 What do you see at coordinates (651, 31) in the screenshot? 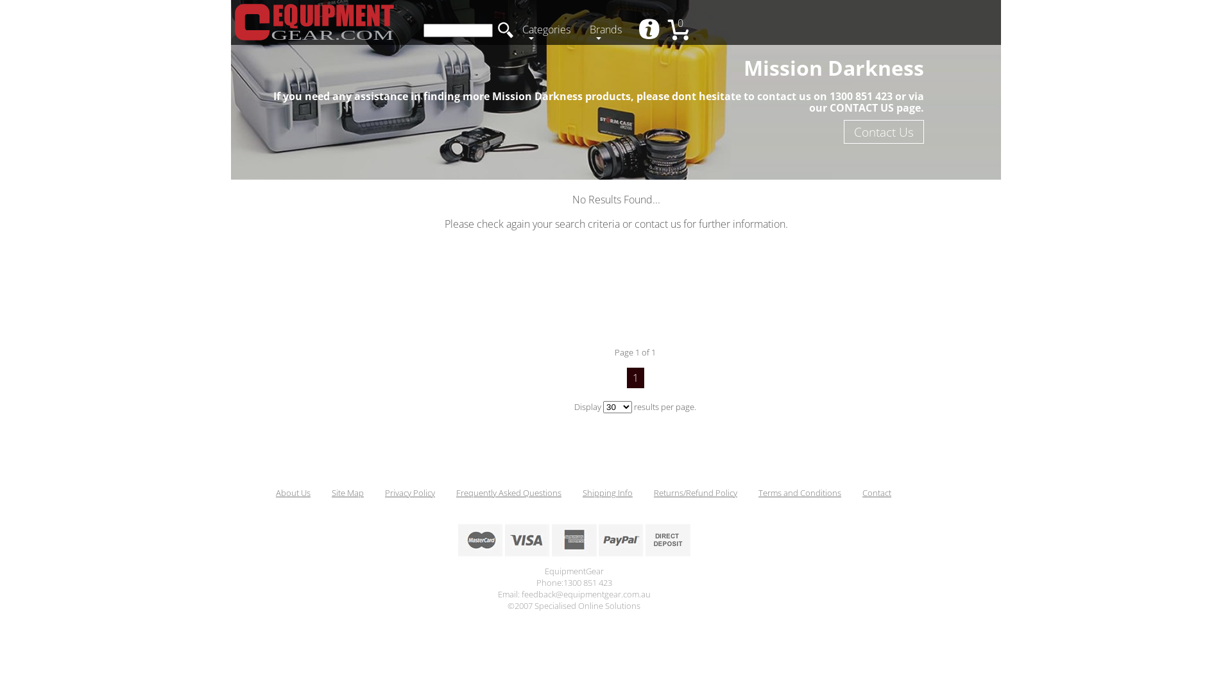
I see ` ` at bounding box center [651, 31].